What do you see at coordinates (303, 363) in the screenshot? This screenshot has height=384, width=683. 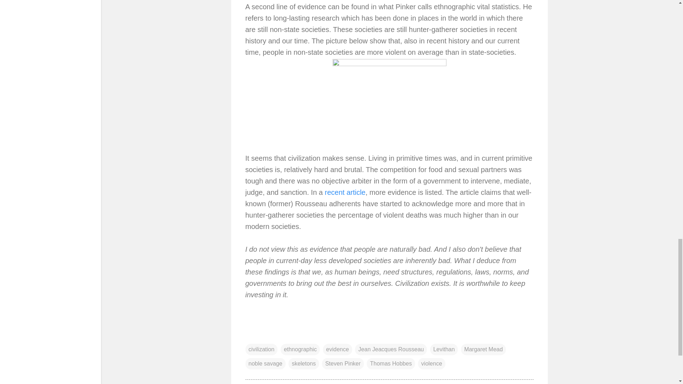 I see `skeletons` at bounding box center [303, 363].